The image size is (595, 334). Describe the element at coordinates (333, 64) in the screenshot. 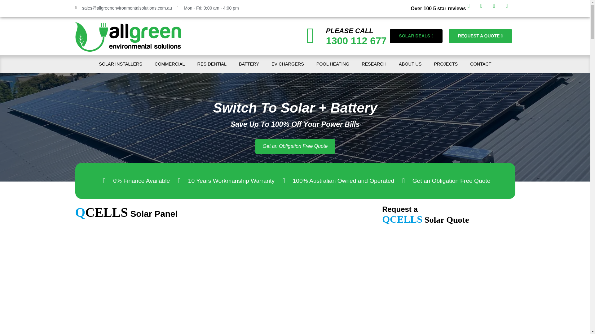

I see `Pool Heating` at that location.